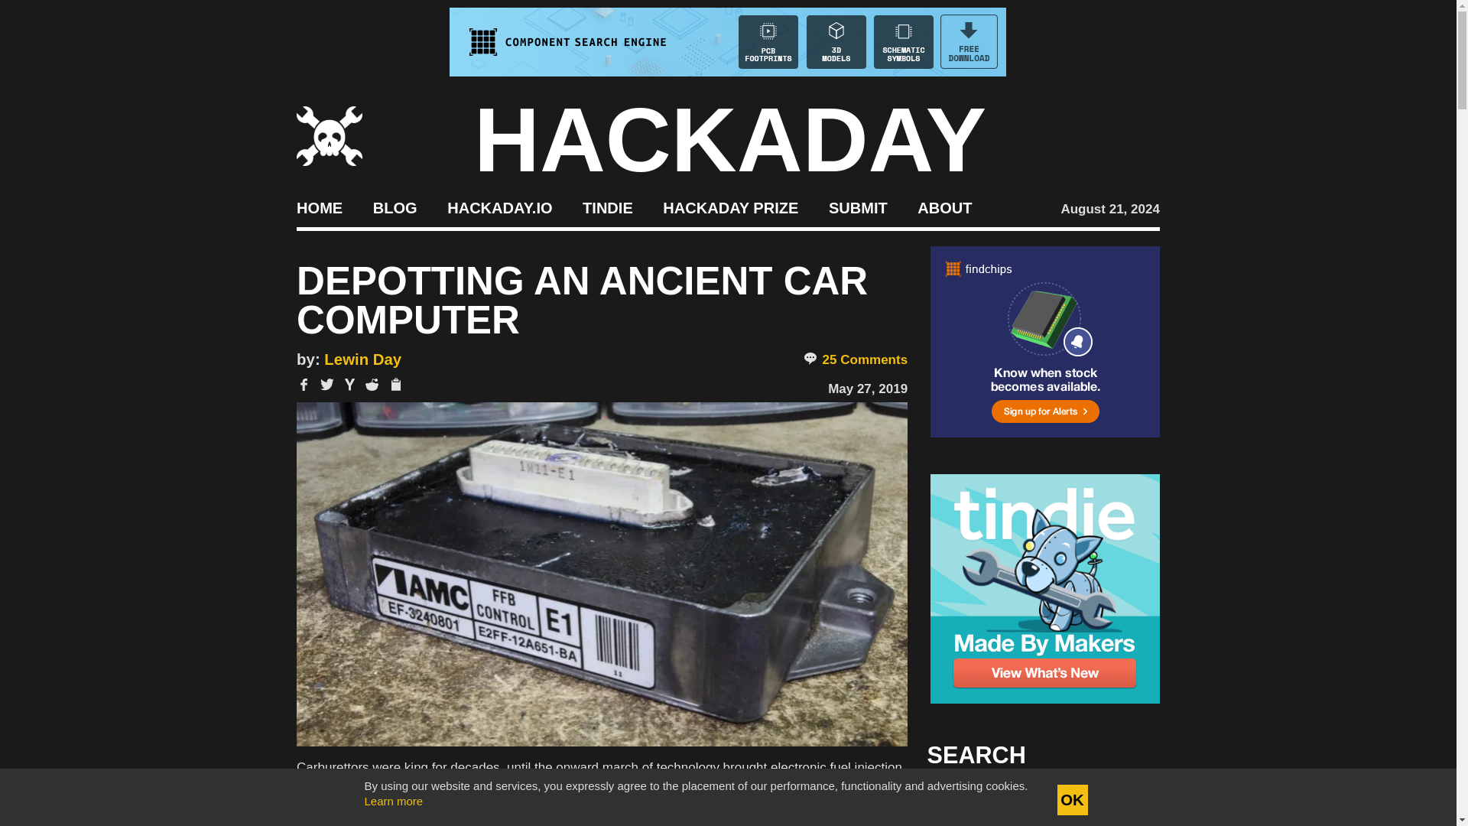 The image size is (1468, 826). What do you see at coordinates (362, 359) in the screenshot?
I see `Lewin Day` at bounding box center [362, 359].